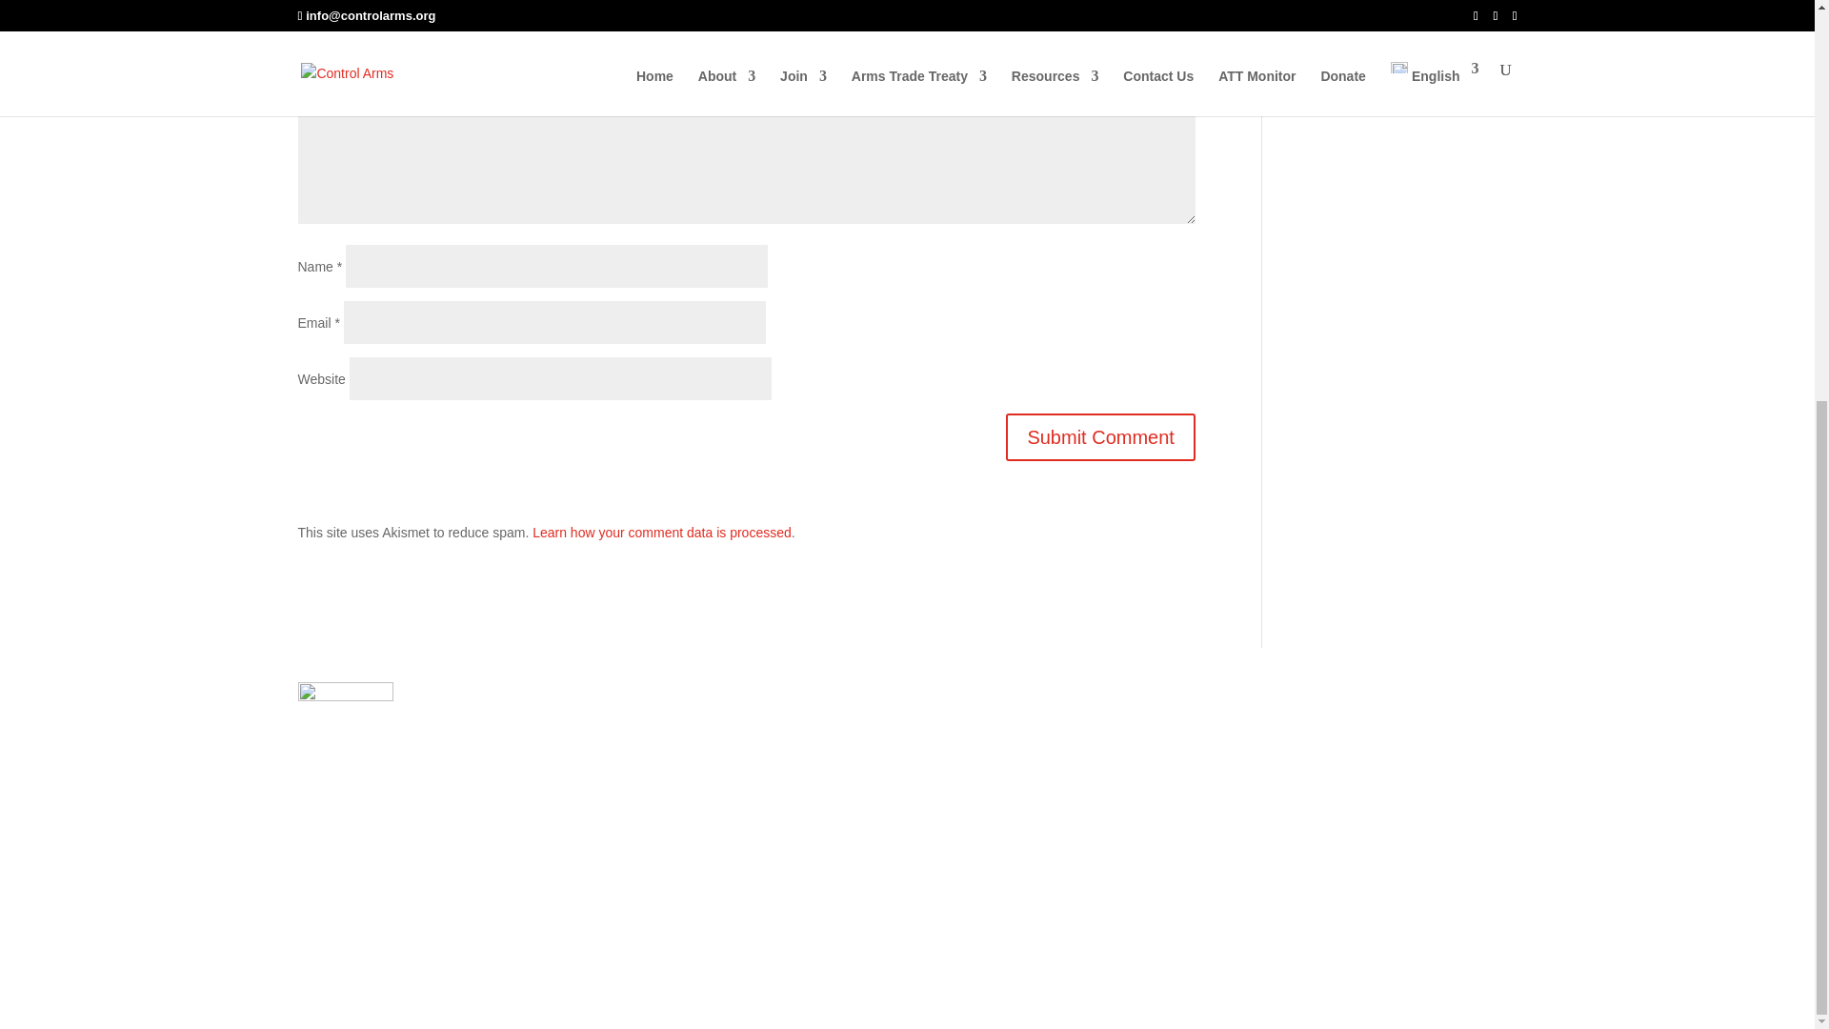 Image resolution: width=1829 pixels, height=1029 pixels. What do you see at coordinates (416, 815) in the screenshot?
I see `CONTROL ARMS` at bounding box center [416, 815].